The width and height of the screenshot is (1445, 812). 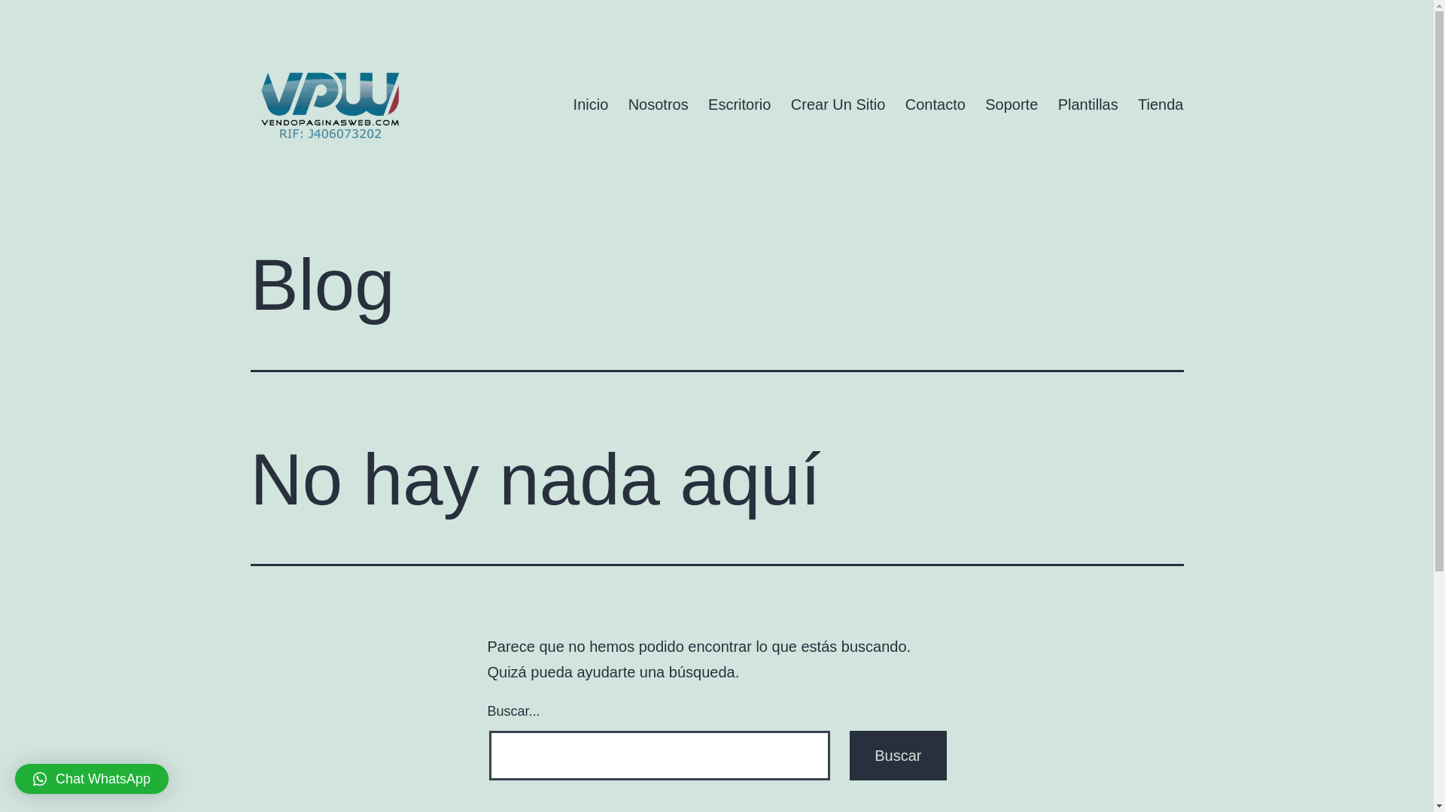 I want to click on Crear Un Sitio, so click(x=838, y=104).